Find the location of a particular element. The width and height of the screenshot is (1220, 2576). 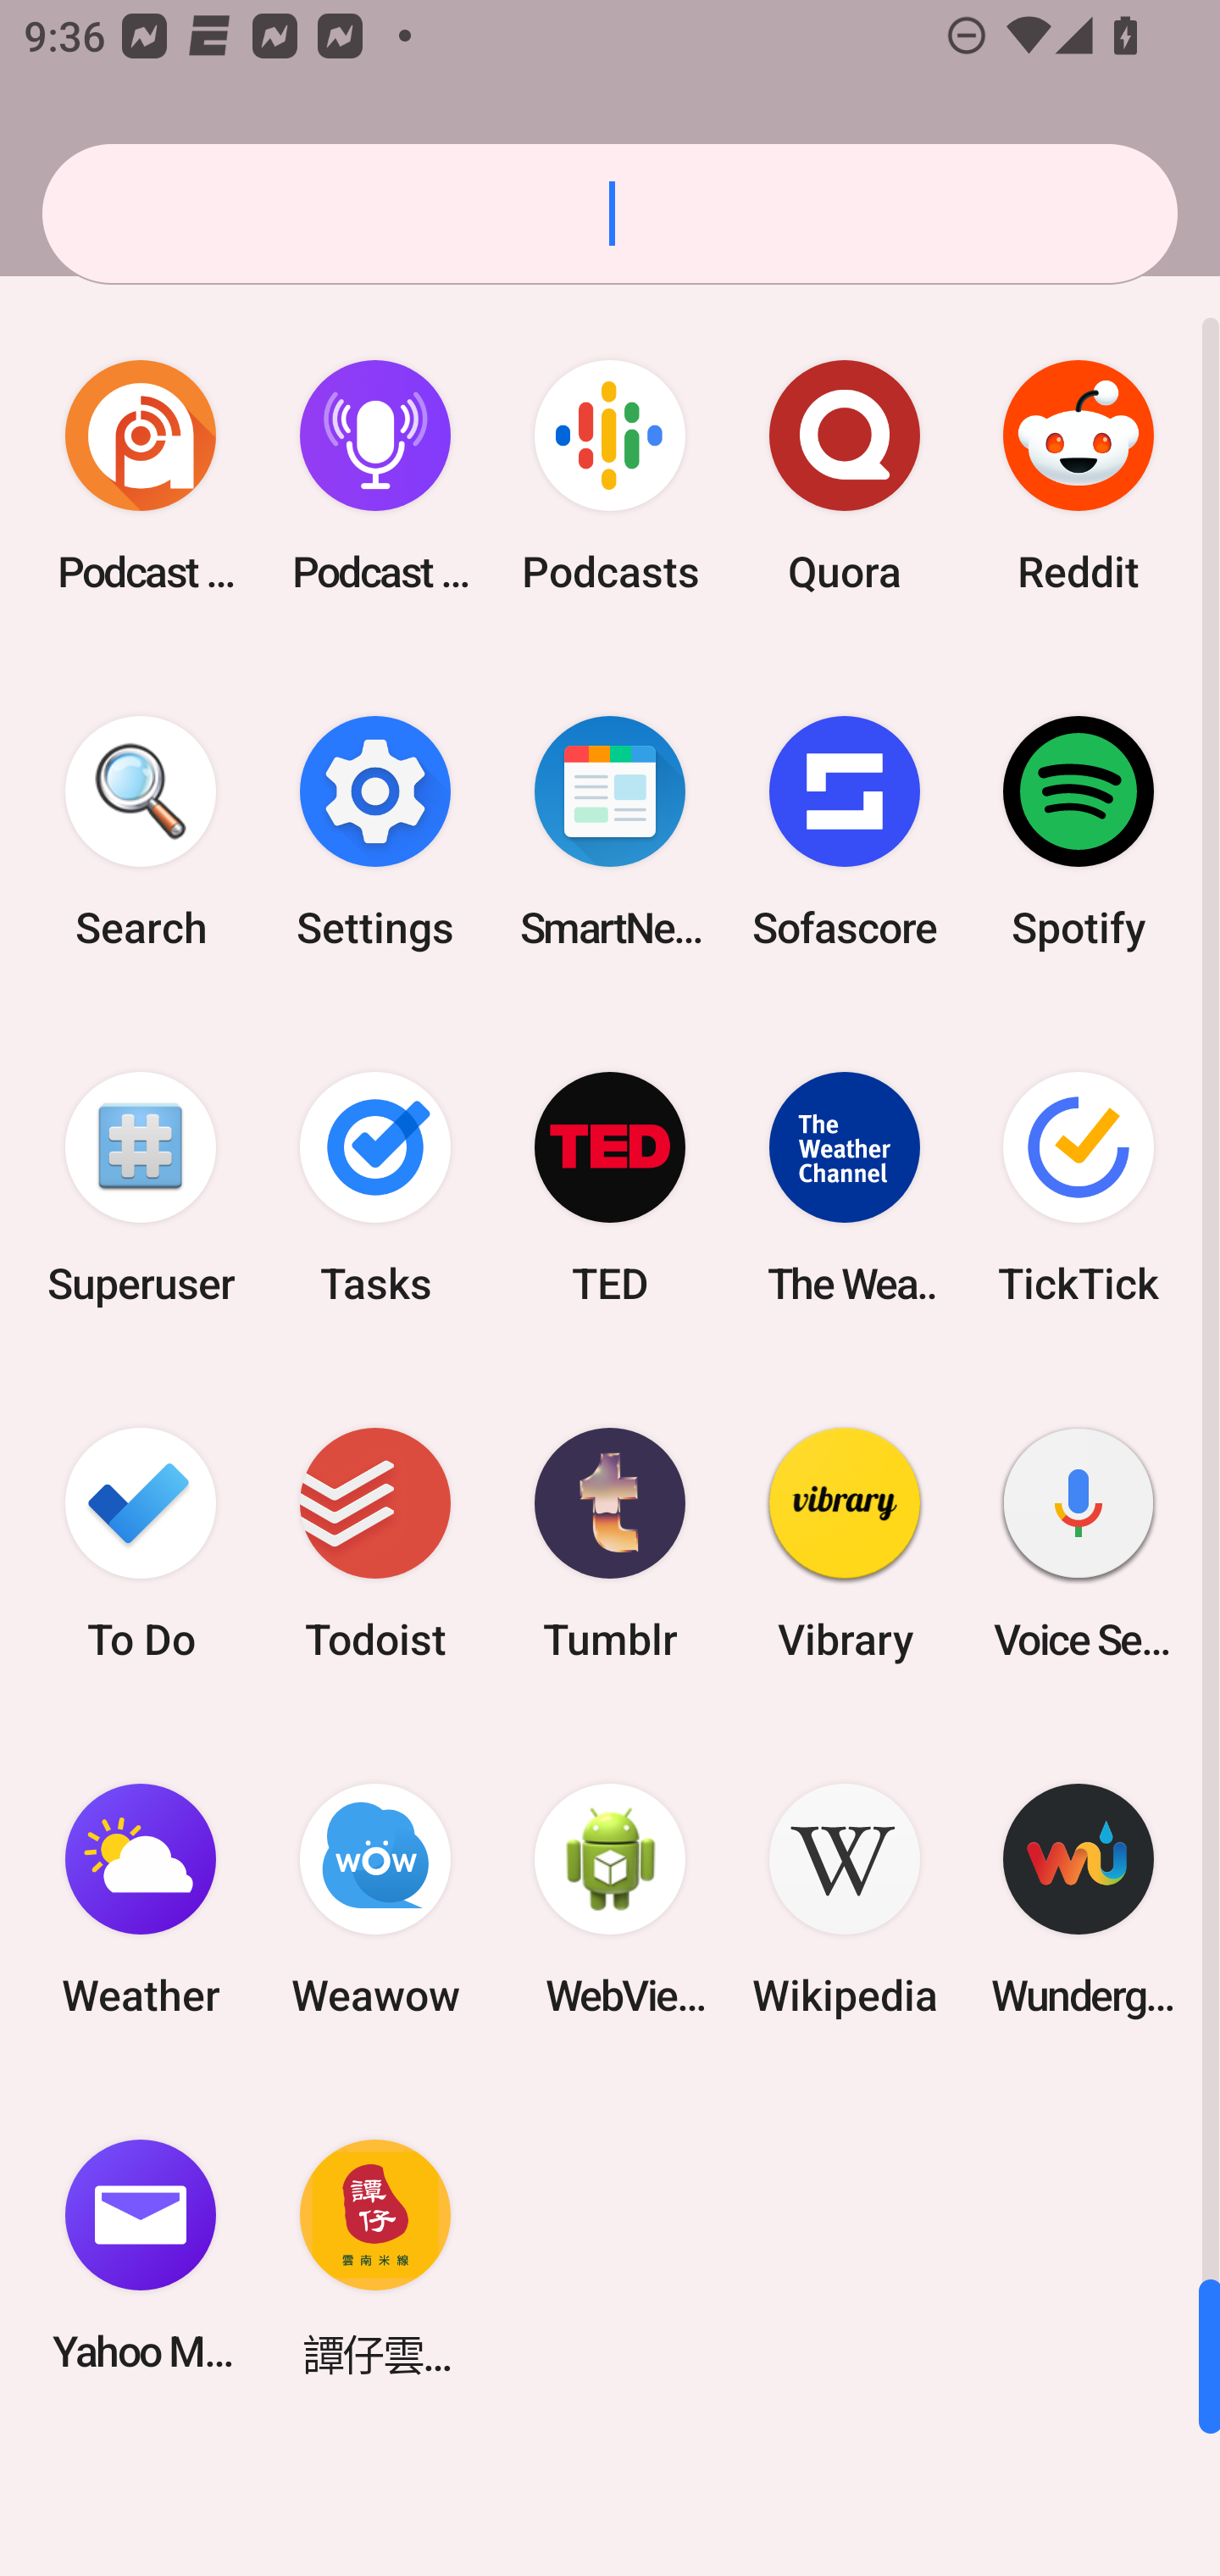

Superuser is located at coordinates (141, 1187).